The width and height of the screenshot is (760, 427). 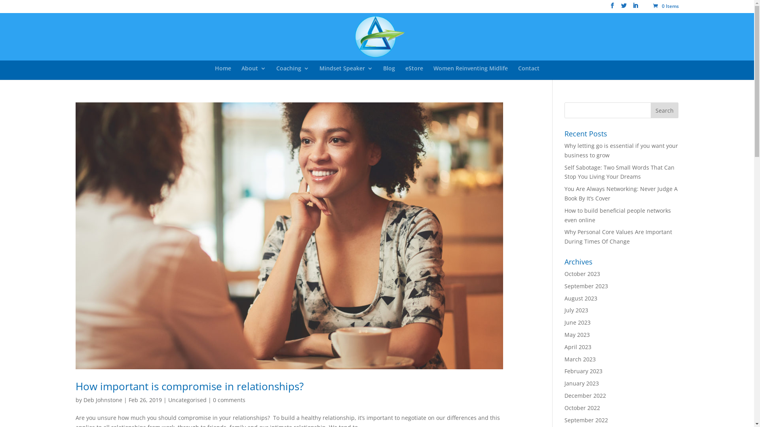 I want to click on April 2023, so click(x=578, y=347).